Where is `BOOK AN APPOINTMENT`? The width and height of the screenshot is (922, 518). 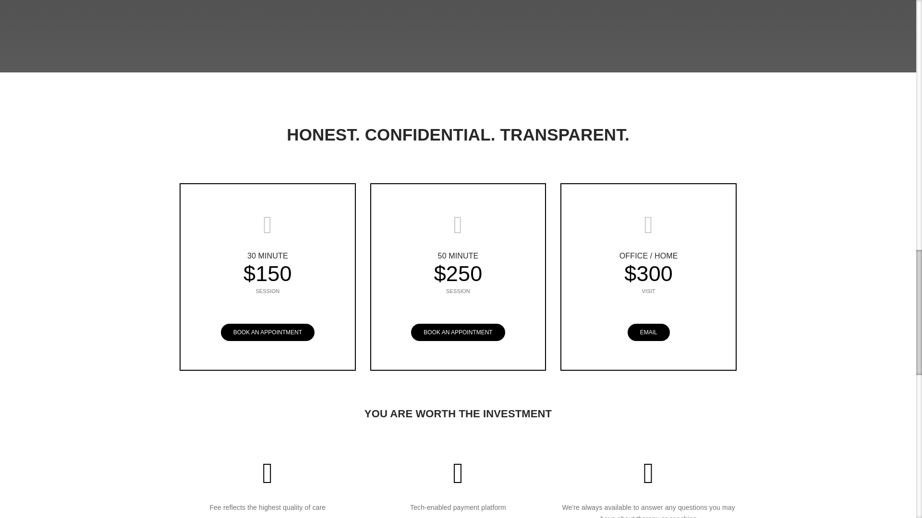
BOOK AN APPOINTMENT is located at coordinates (267, 332).